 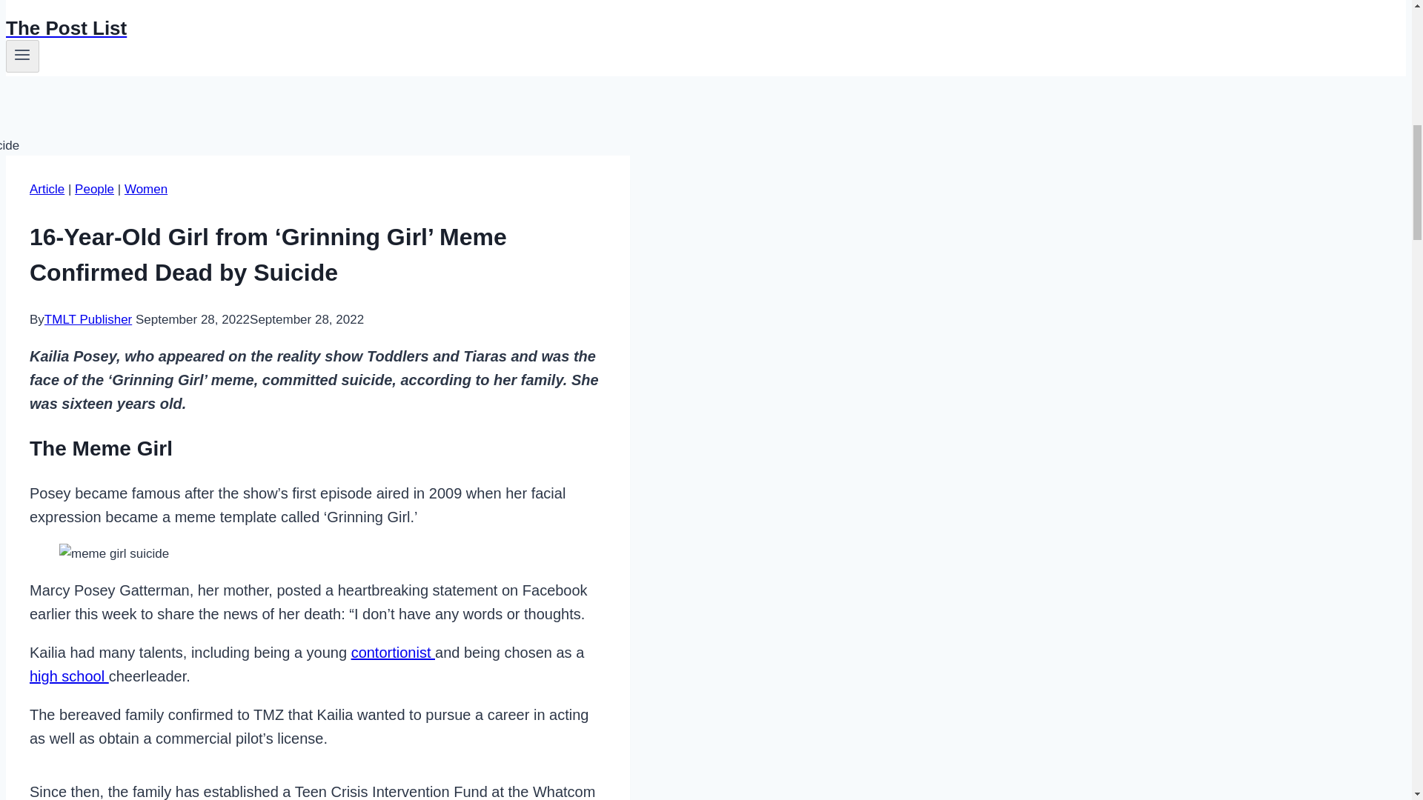 What do you see at coordinates (87, 319) in the screenshot?
I see `TMLT Publisher` at bounding box center [87, 319].